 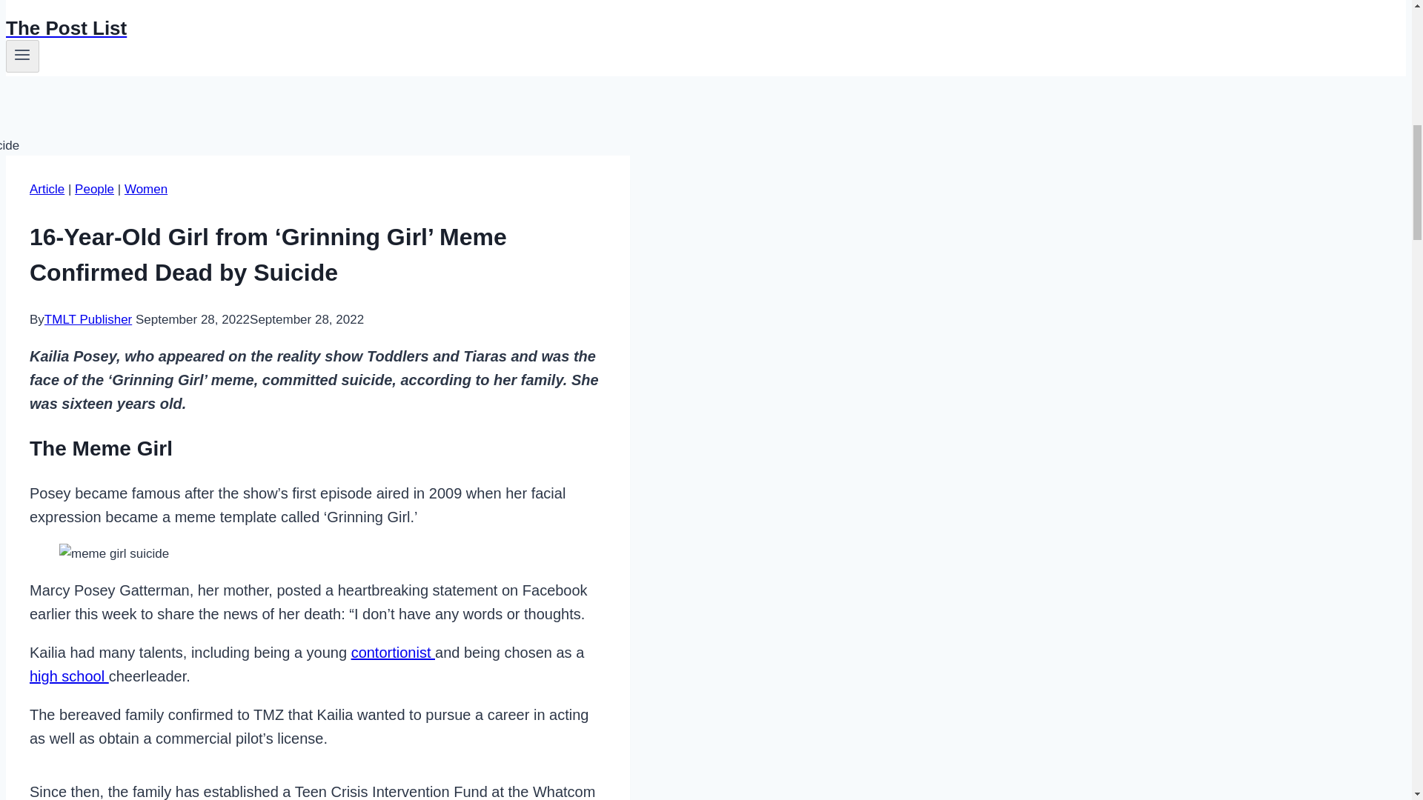 What do you see at coordinates (87, 319) in the screenshot?
I see `TMLT Publisher` at bounding box center [87, 319].